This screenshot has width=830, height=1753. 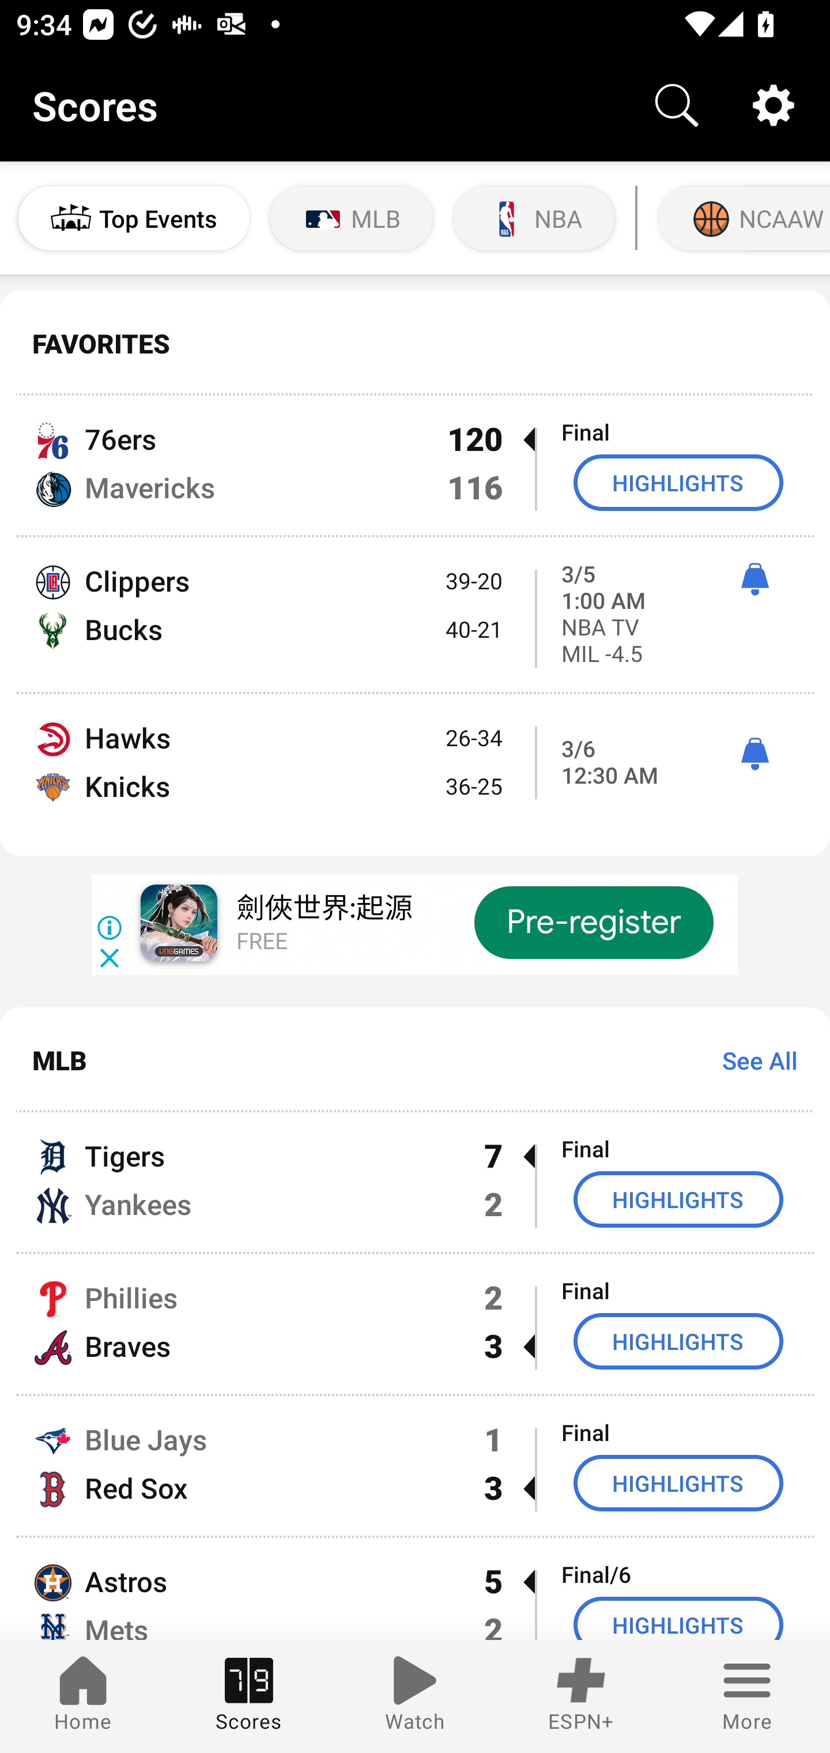 What do you see at coordinates (678, 1341) in the screenshot?
I see `HIGHLIGHTS` at bounding box center [678, 1341].